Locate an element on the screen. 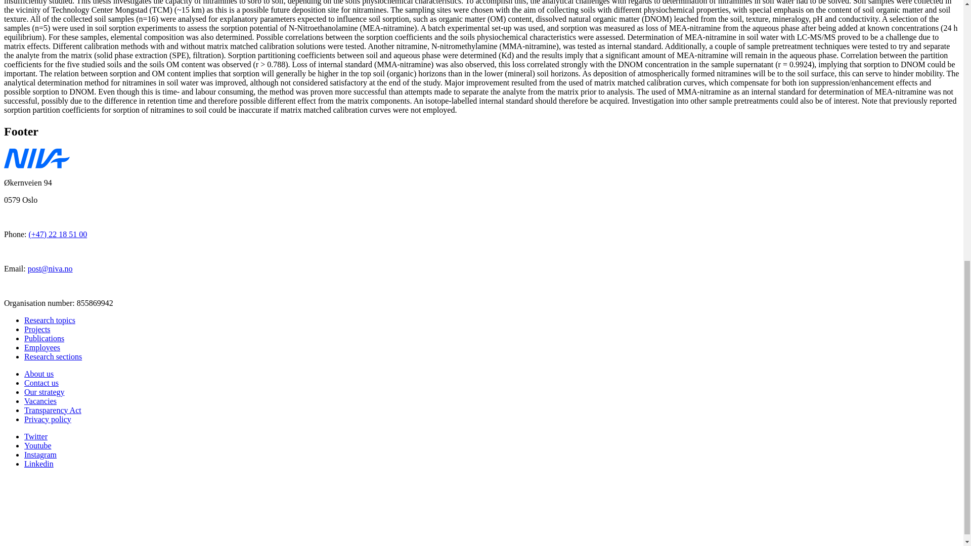 The image size is (971, 546). Publications is located at coordinates (44, 338).